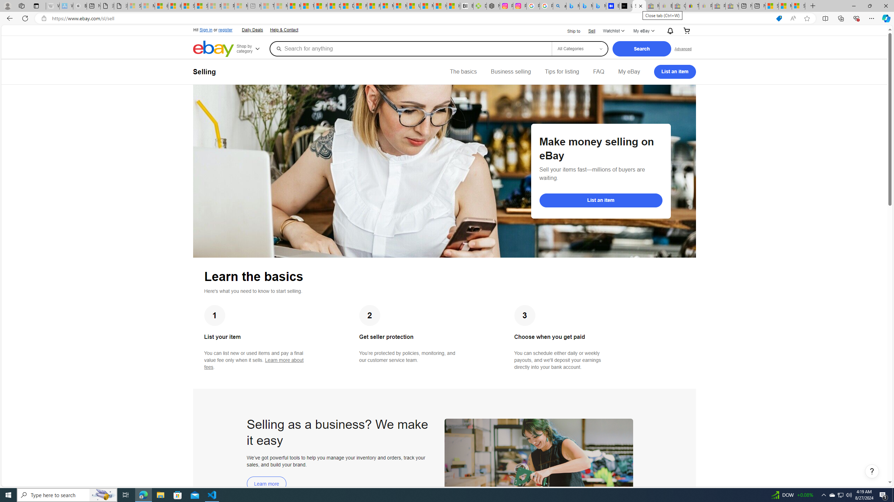  Describe the element at coordinates (719, 6) in the screenshot. I see `Press Room - eBay Inc. - Sleeping` at that location.